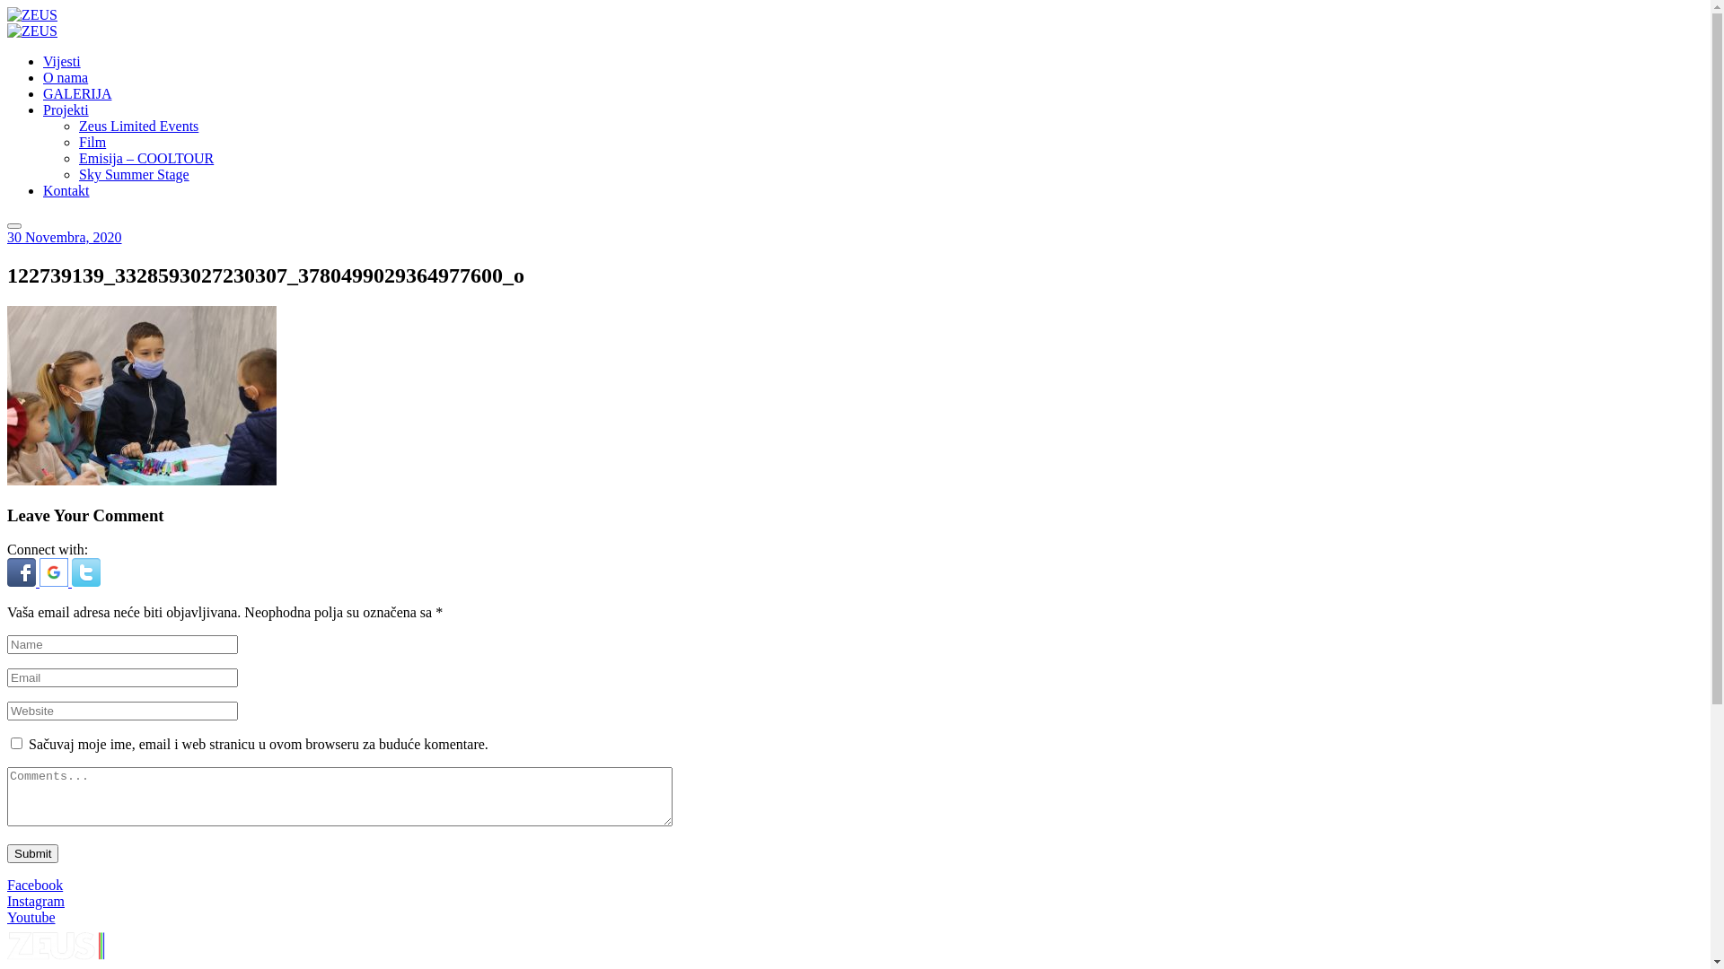  I want to click on Youtube, so click(31, 917).